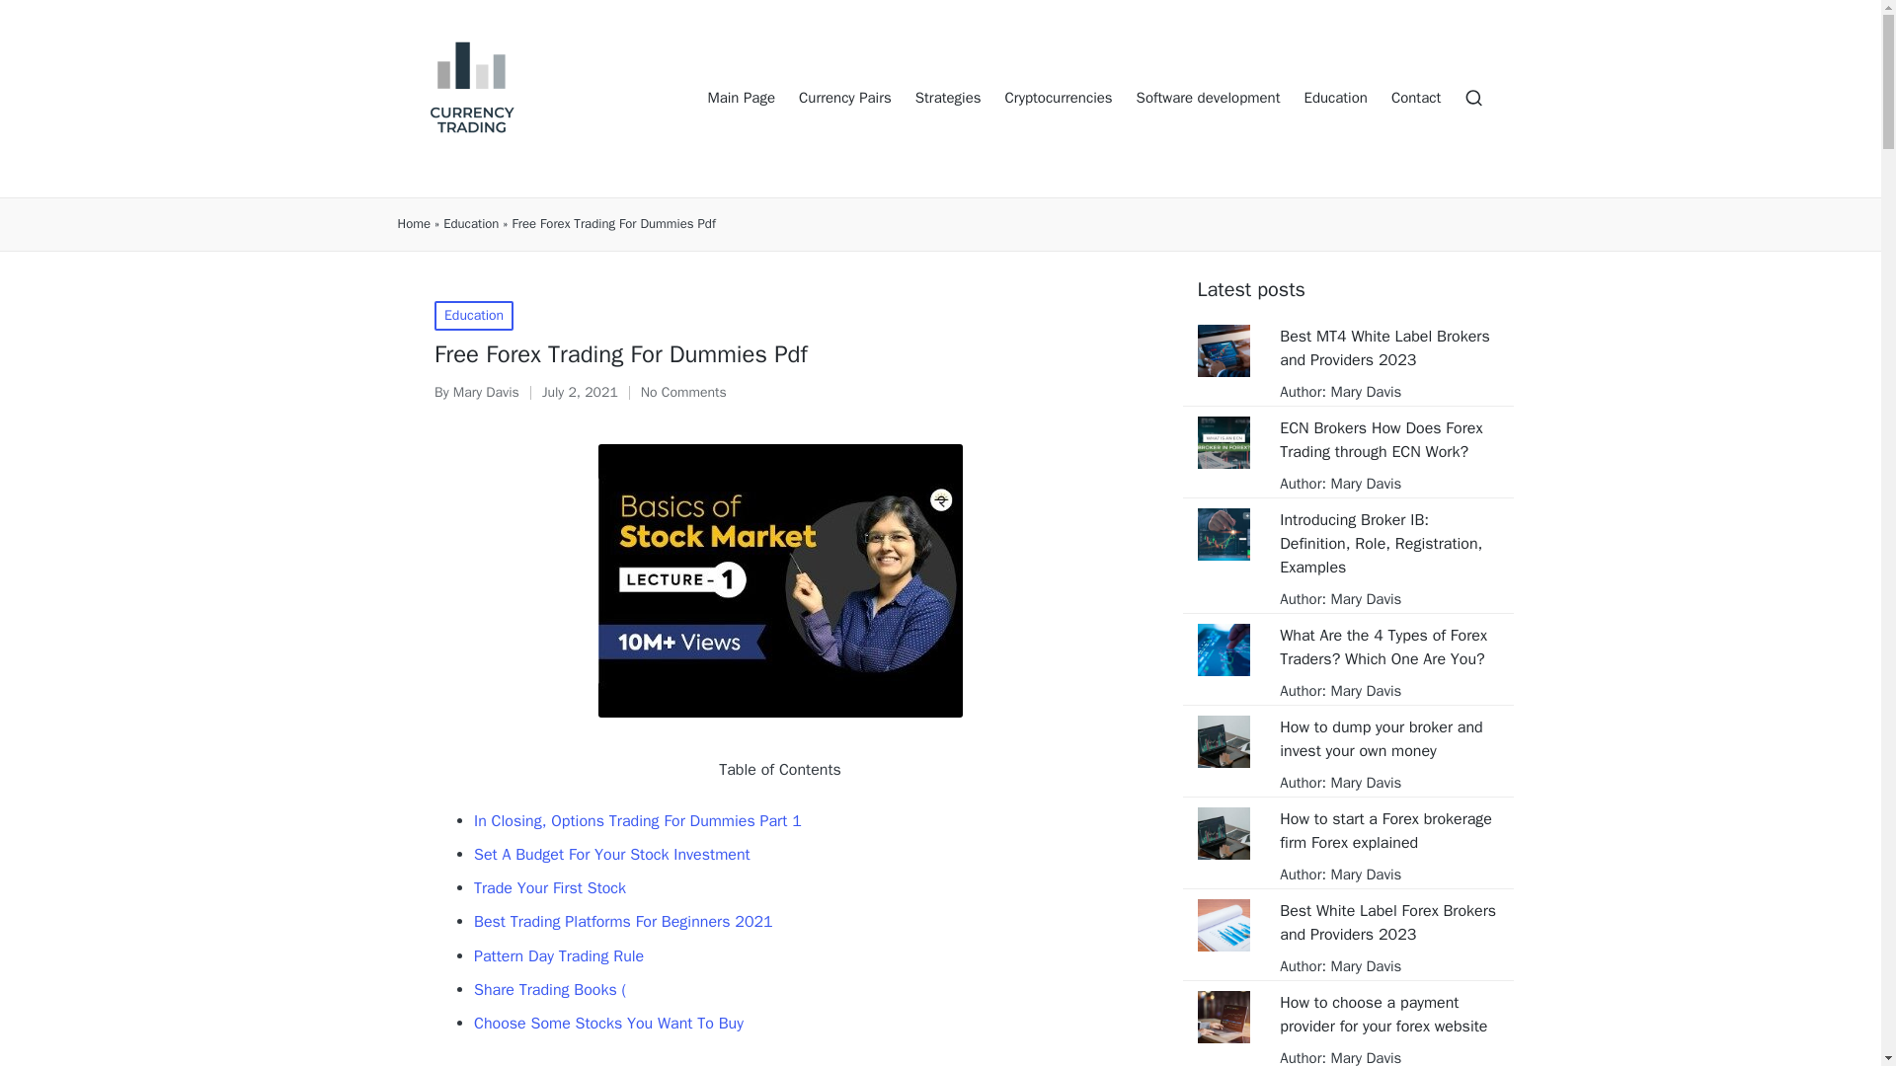 The image size is (1896, 1066). Describe the element at coordinates (1335, 99) in the screenshot. I see `Education` at that location.